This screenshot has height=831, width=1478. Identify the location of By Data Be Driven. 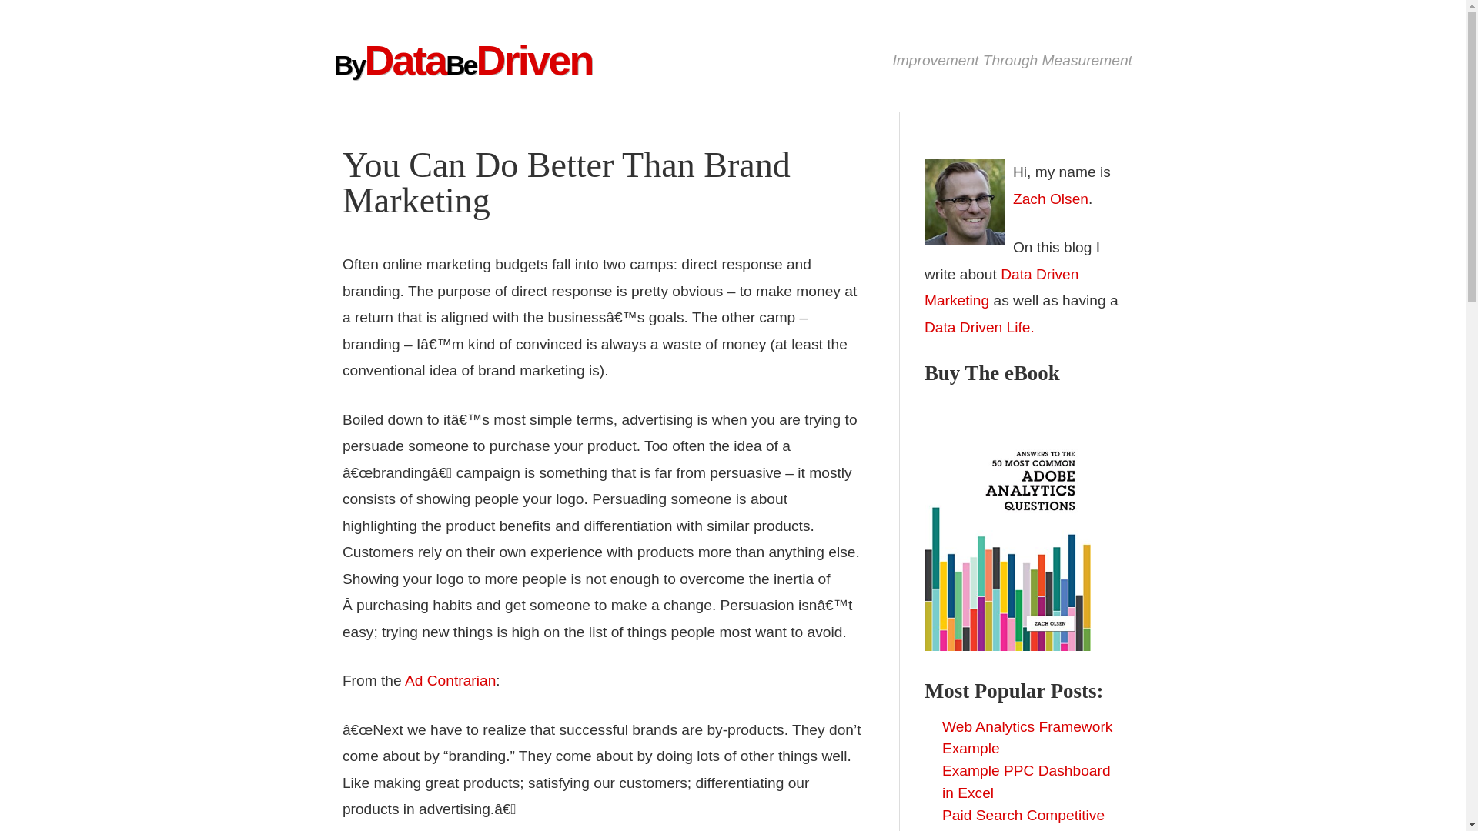
(463, 60).